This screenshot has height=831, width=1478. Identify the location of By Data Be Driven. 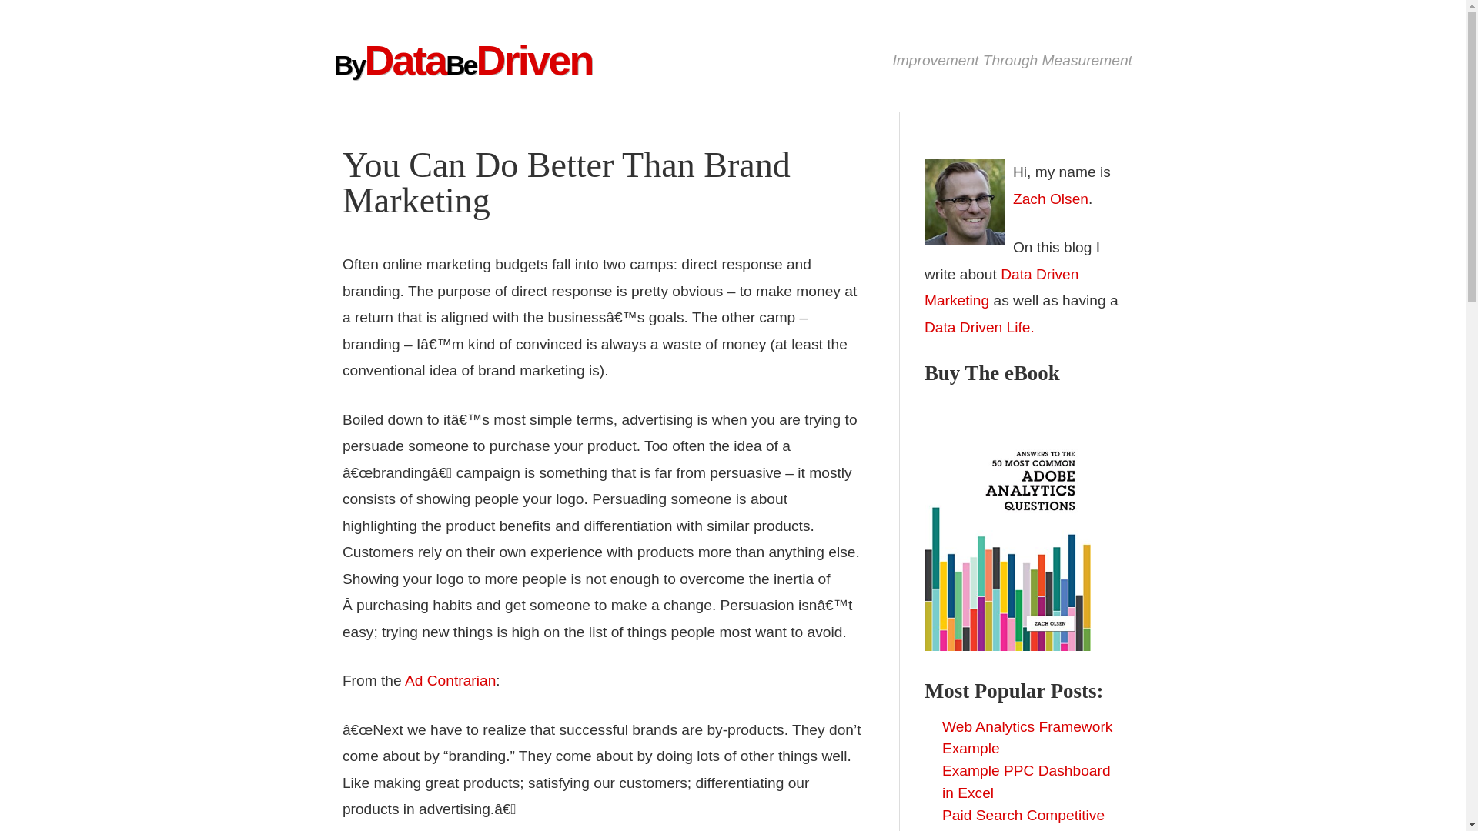
(463, 60).